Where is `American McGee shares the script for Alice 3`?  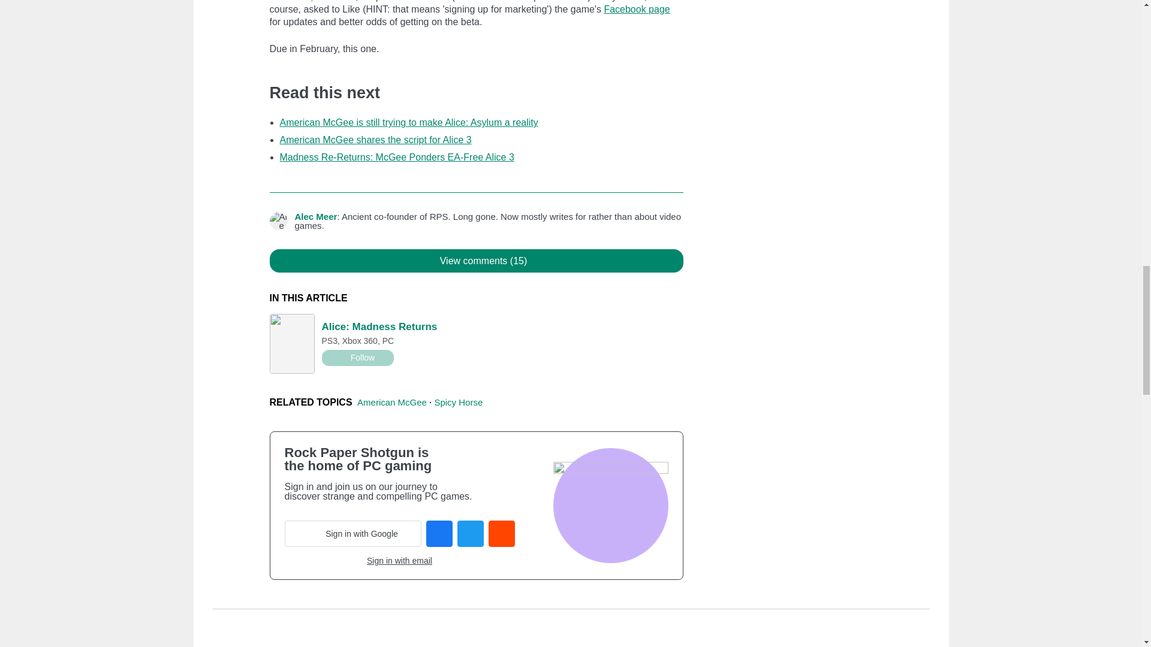 American McGee shares the script for Alice 3 is located at coordinates (375, 139).